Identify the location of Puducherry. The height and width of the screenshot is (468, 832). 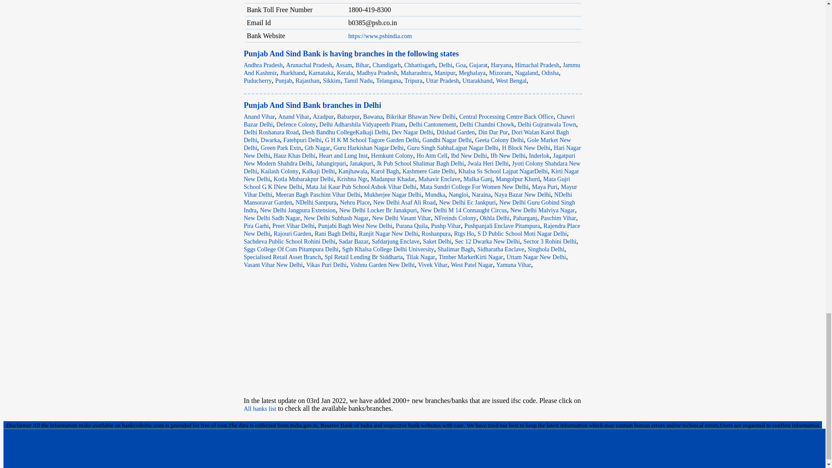
(257, 81).